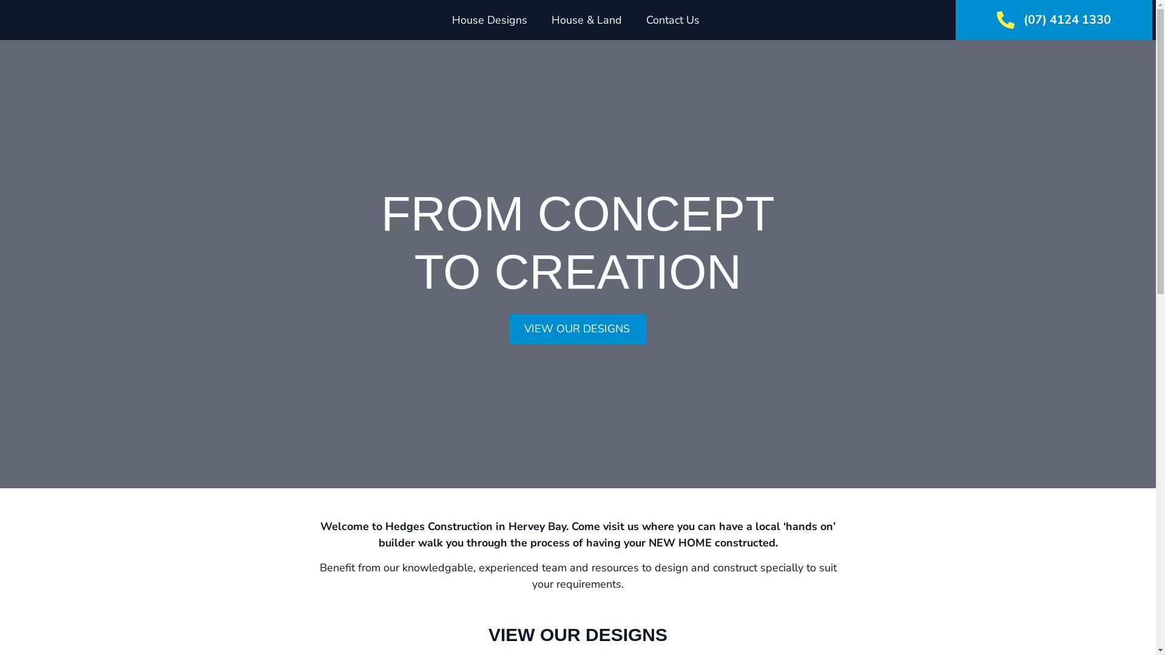 The height and width of the screenshot is (655, 1165). What do you see at coordinates (578, 328) in the screenshot?
I see `VIEW OUR DESIGNS` at bounding box center [578, 328].